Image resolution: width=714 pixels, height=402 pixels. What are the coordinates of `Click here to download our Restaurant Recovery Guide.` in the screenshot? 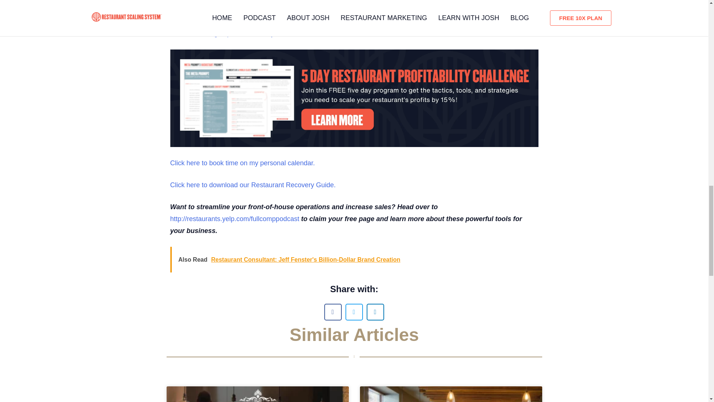 It's located at (253, 185).